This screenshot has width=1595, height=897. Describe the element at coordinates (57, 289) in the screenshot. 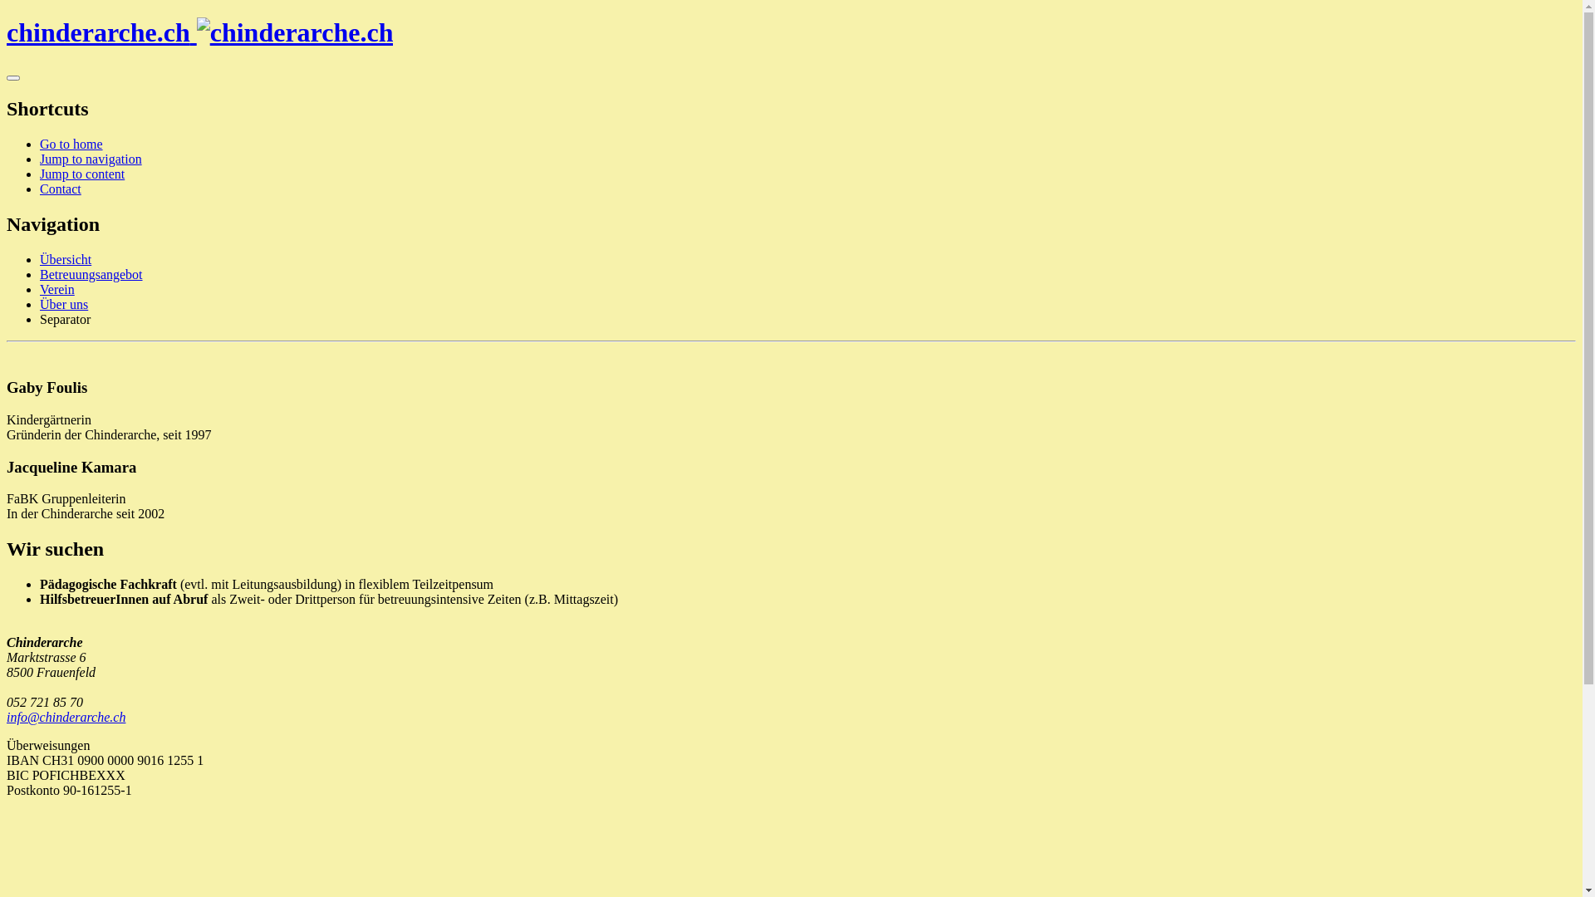

I see `Verein` at that location.